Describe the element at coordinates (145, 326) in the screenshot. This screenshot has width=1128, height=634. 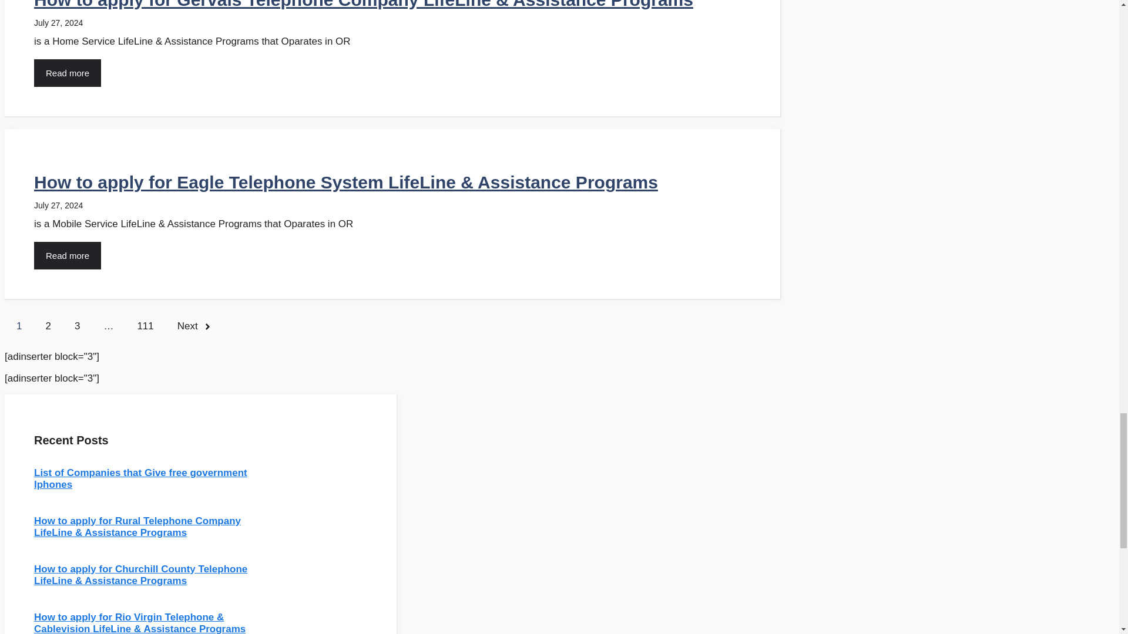
I see `111` at that location.